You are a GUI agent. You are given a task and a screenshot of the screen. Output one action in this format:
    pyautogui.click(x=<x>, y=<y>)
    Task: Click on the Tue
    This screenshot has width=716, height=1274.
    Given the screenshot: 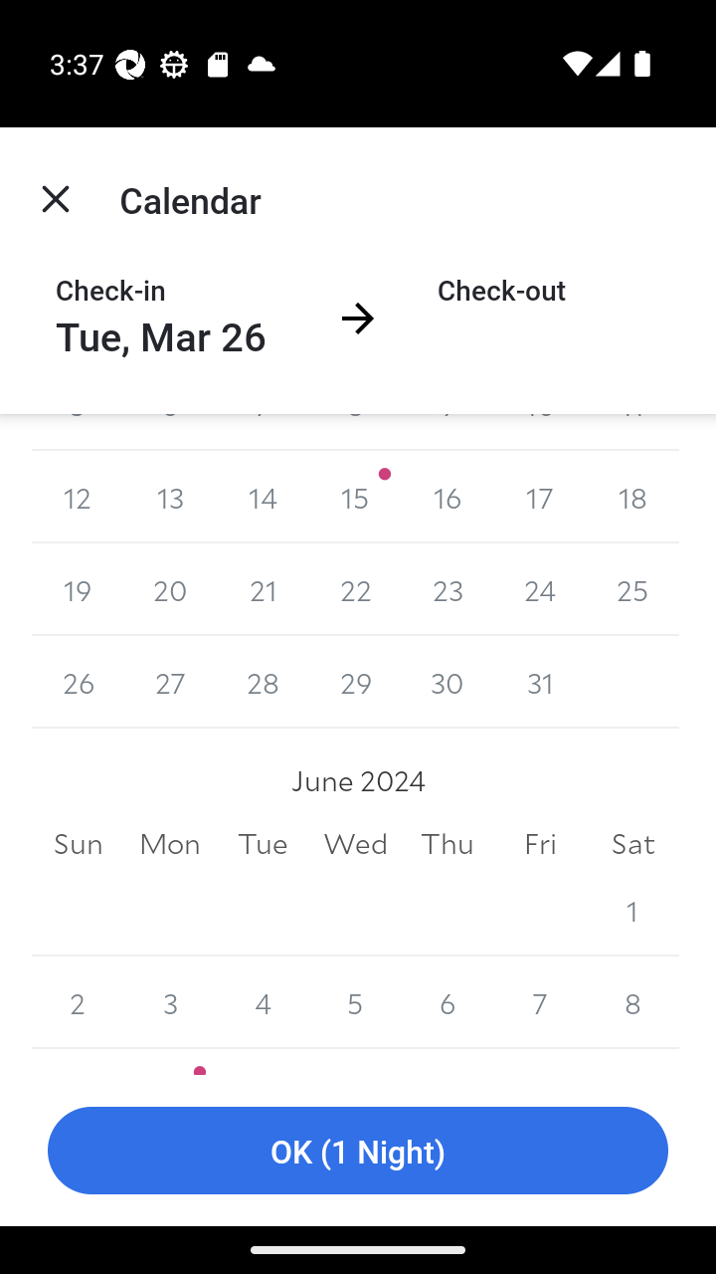 What is the action you would take?
    pyautogui.click(x=263, y=842)
    